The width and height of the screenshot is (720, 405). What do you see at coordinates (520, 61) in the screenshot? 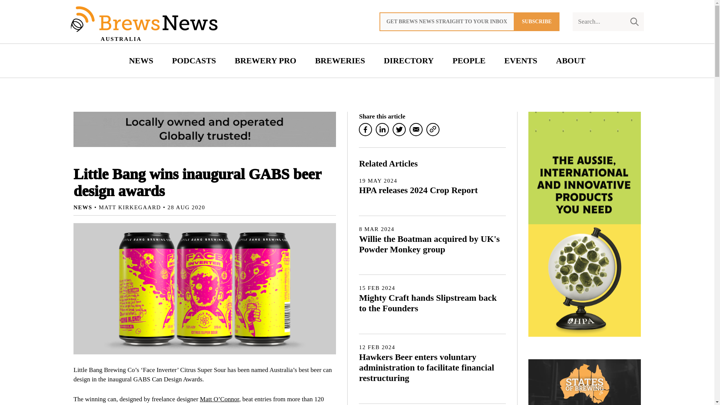
I see `EVENTS` at bounding box center [520, 61].